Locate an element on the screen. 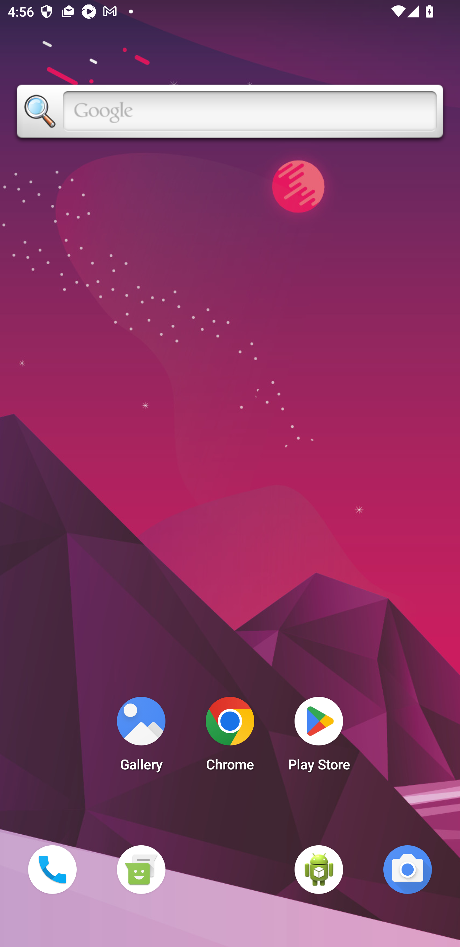 The image size is (460, 947). WebView Browser Tester is located at coordinates (319, 869).